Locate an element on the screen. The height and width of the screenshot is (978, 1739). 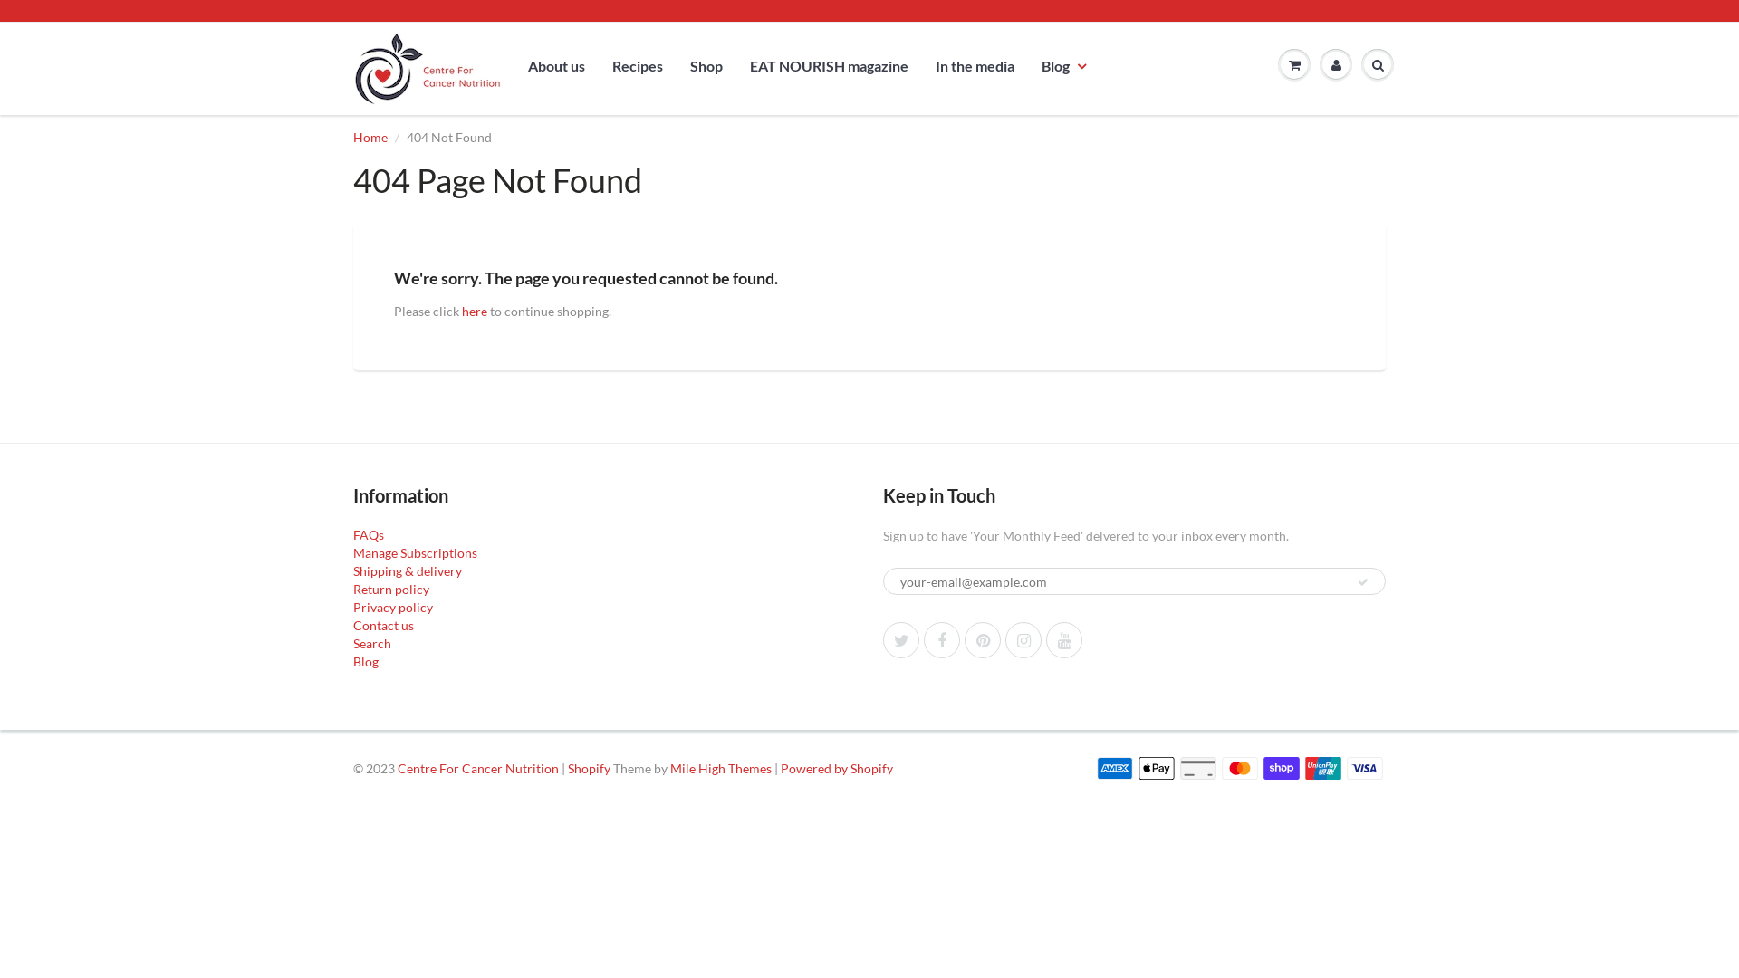
Twitter is located at coordinates (901, 640).